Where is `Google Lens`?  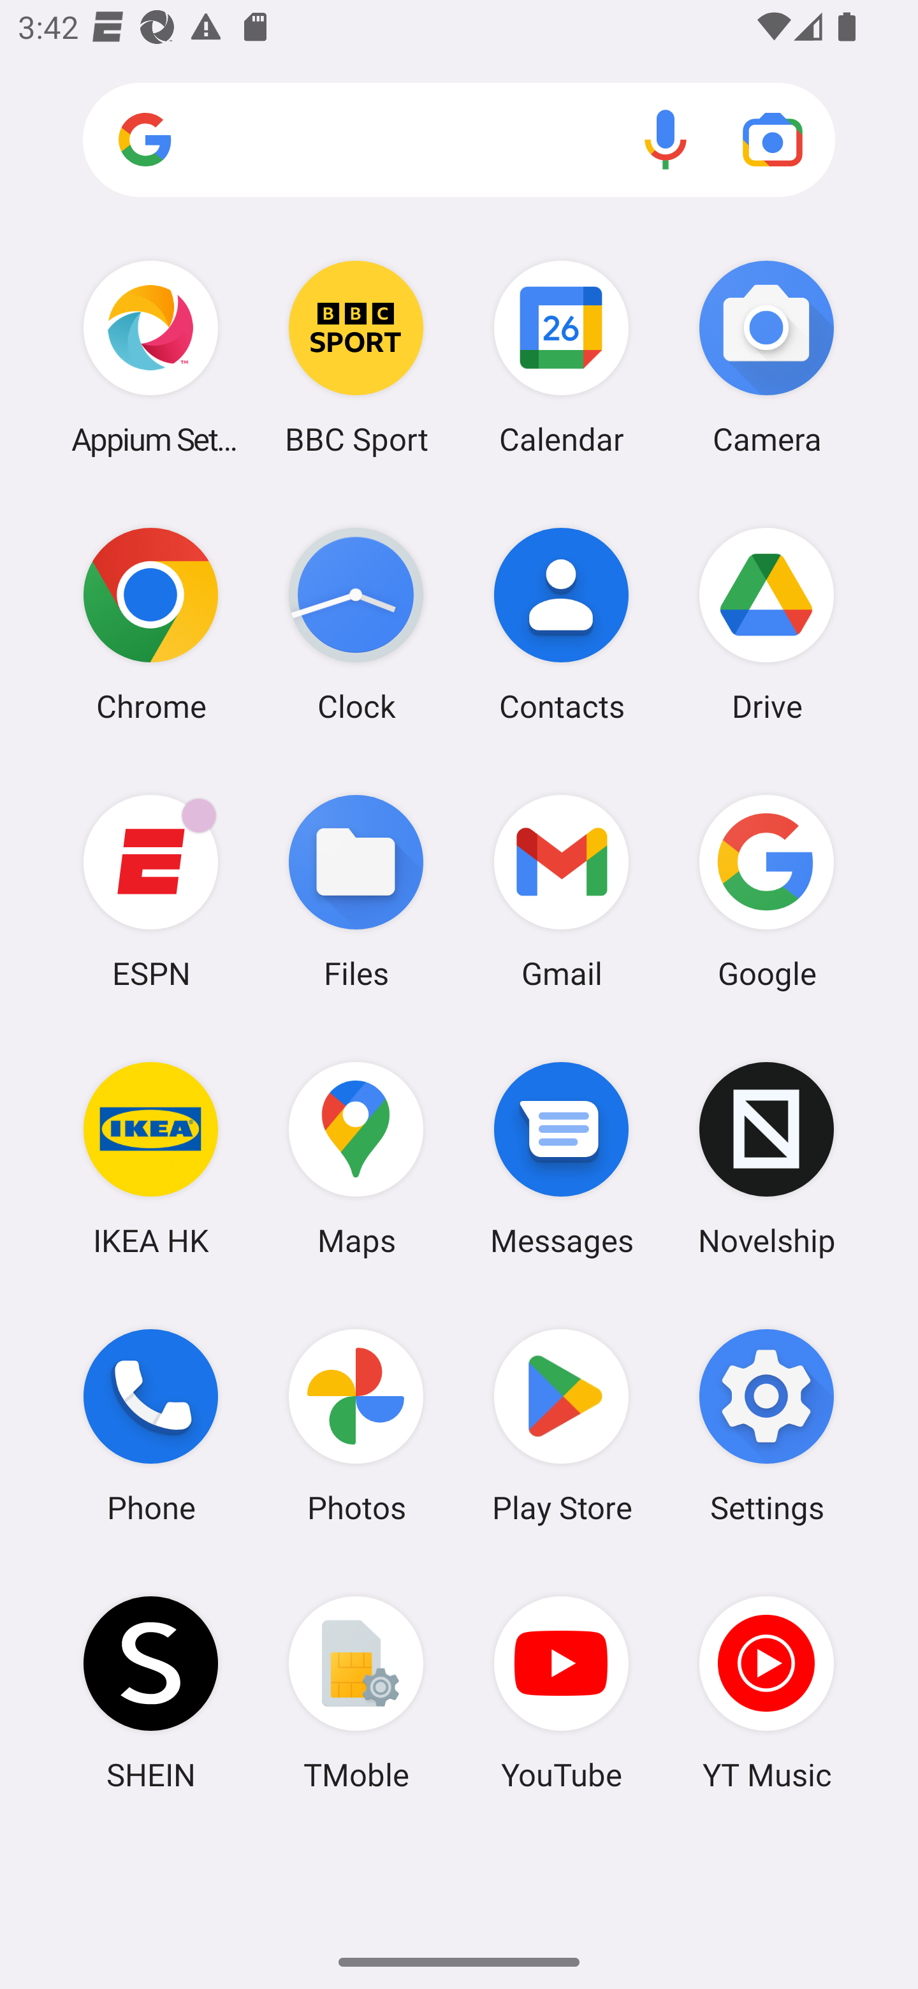
Google Lens is located at coordinates (773, 139).